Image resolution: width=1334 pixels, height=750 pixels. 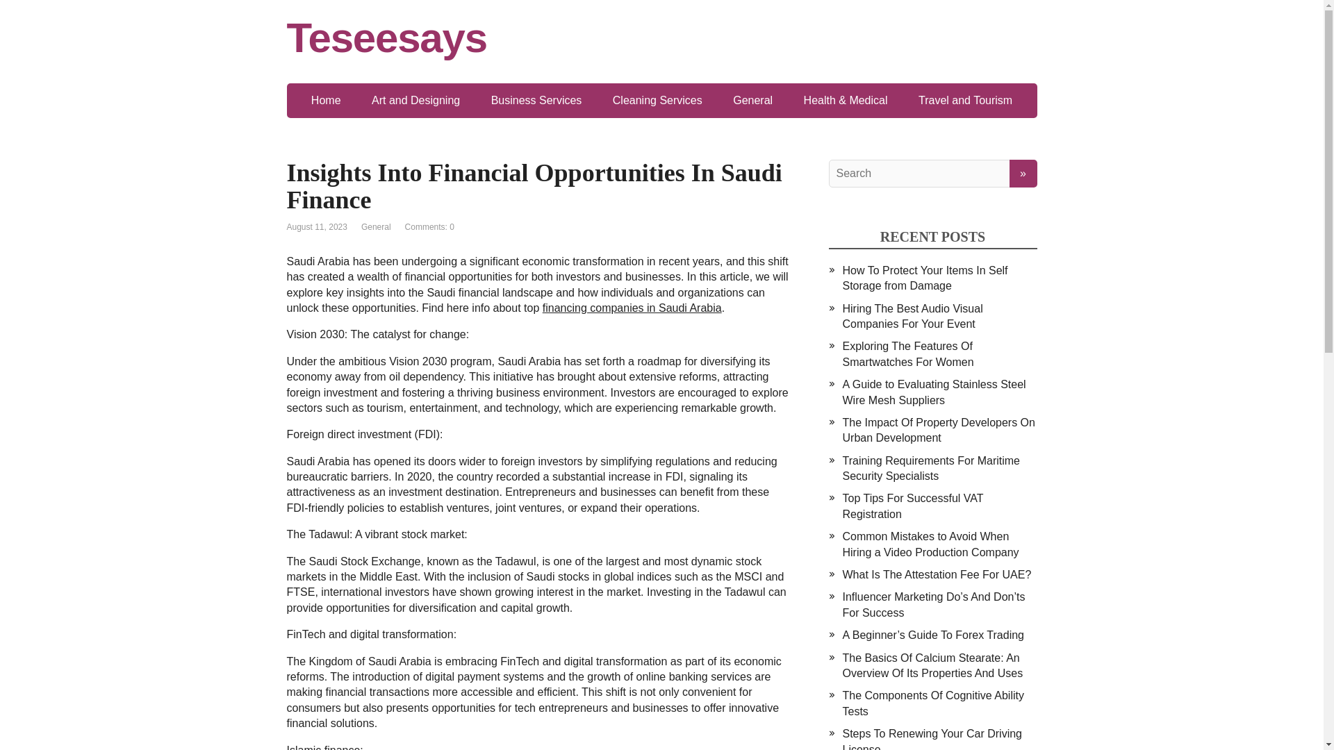 I want to click on Art and Designing, so click(x=415, y=100).